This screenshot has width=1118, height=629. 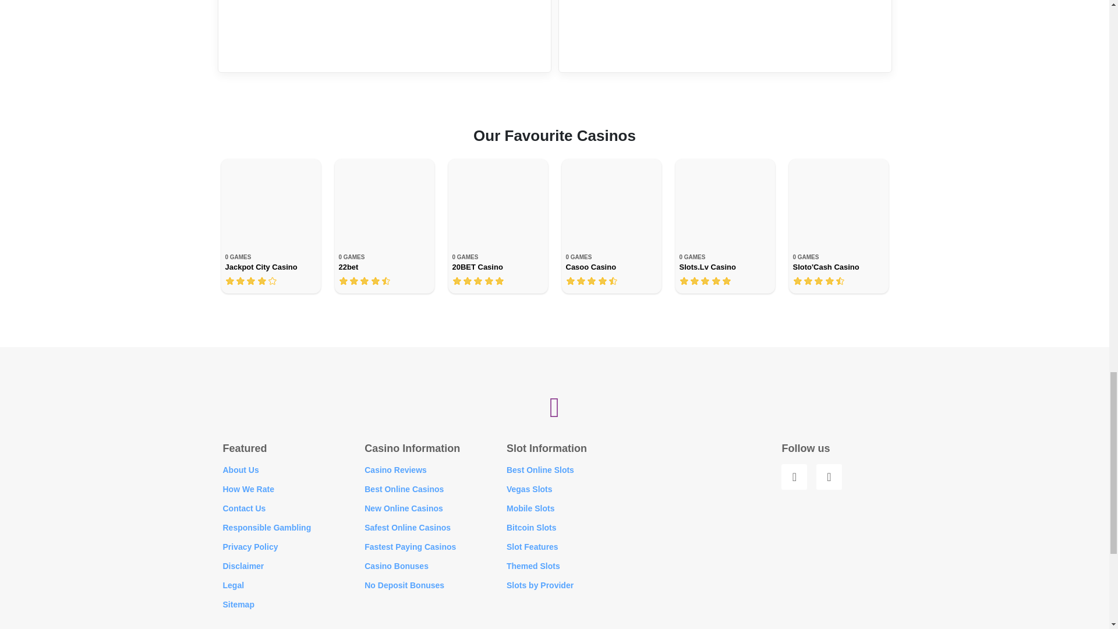 What do you see at coordinates (794, 477) in the screenshot?
I see `facebook` at bounding box center [794, 477].